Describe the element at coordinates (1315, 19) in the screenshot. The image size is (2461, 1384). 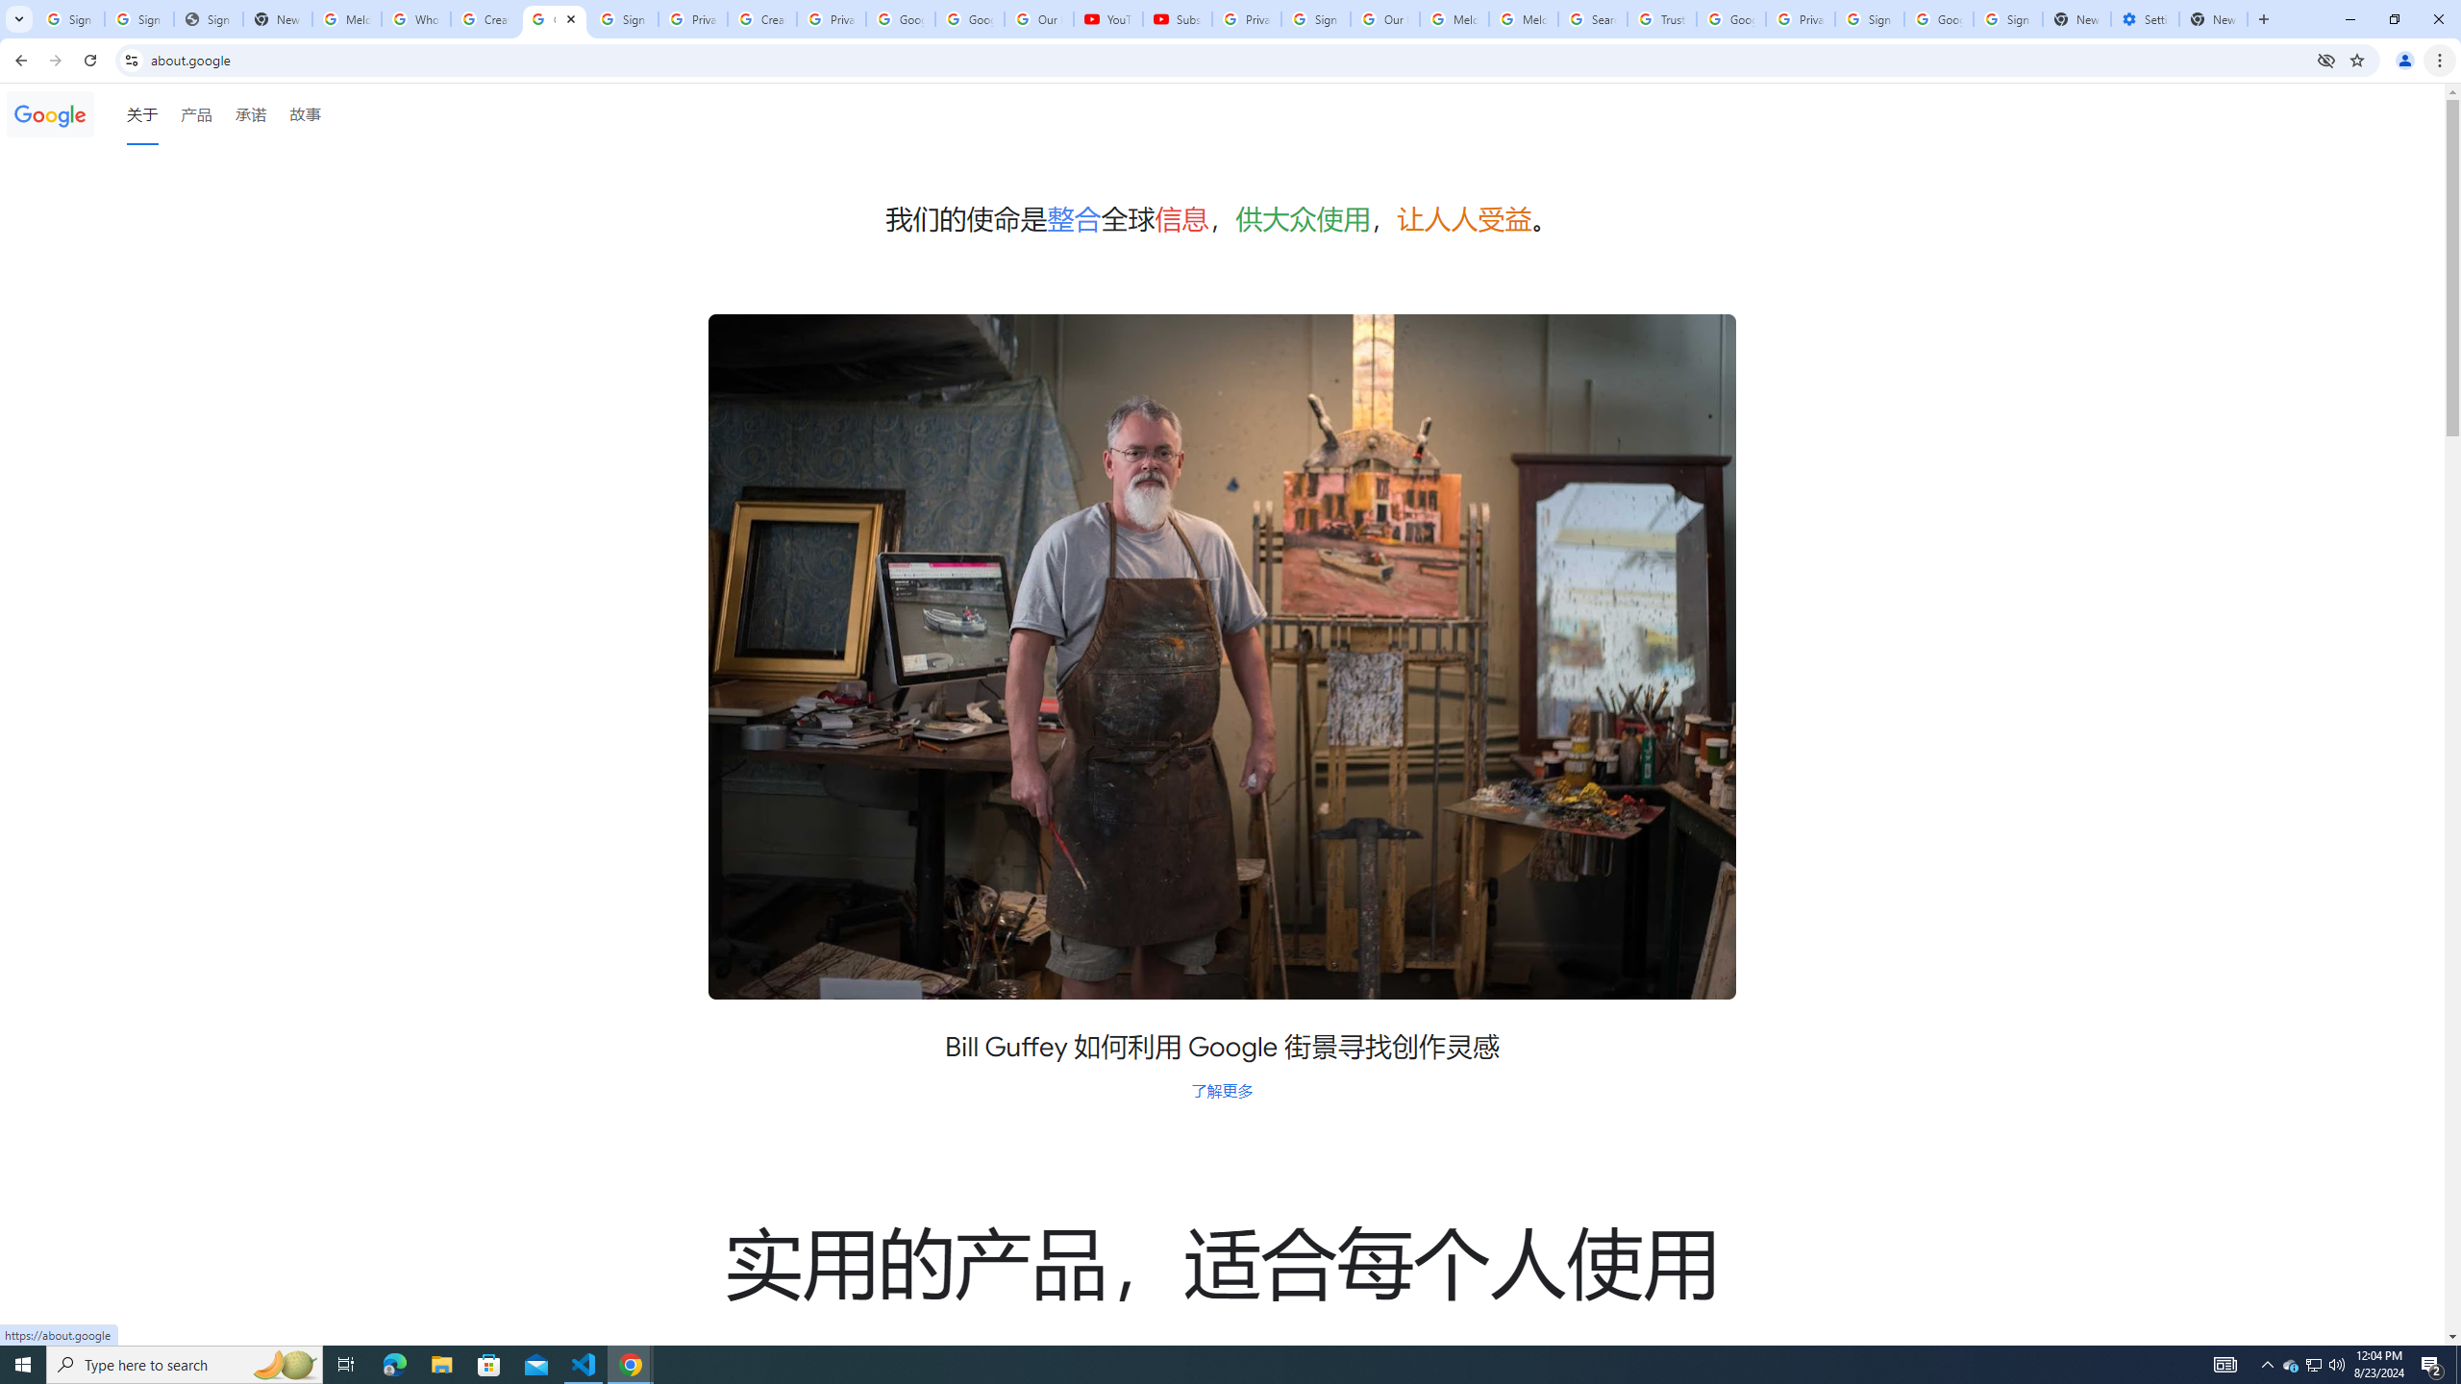
I see `Sign in - Google Accounts` at that location.